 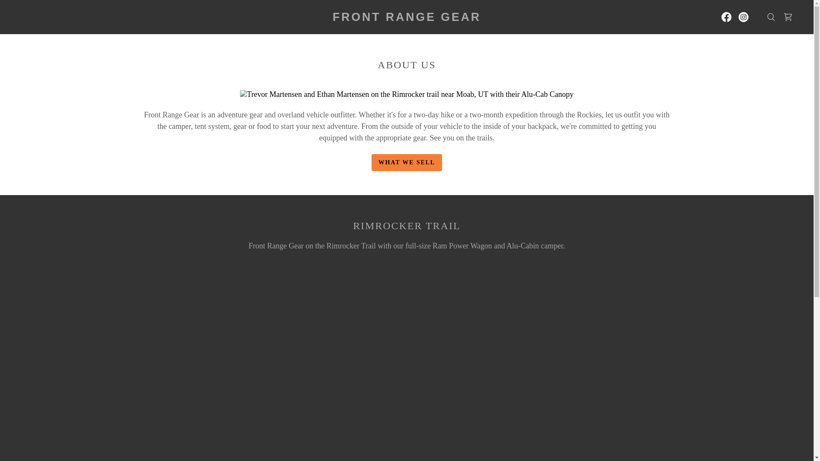 I want to click on FRONT RANGE GEAR, so click(x=407, y=18).